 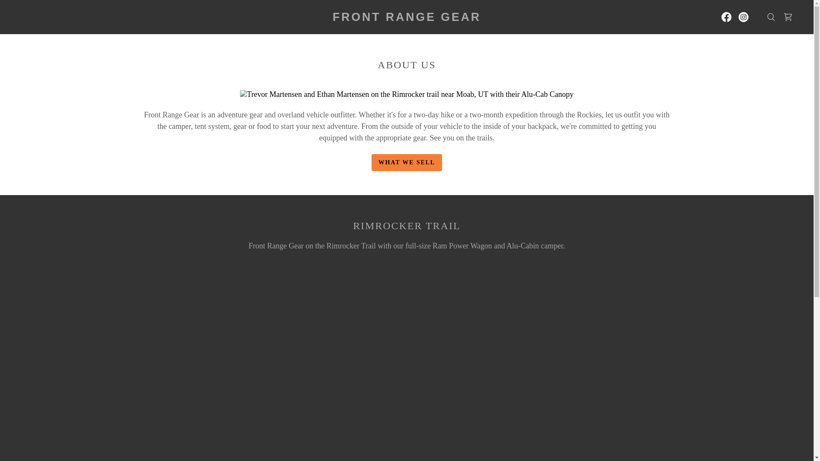 I want to click on FRONT RANGE GEAR, so click(x=407, y=18).